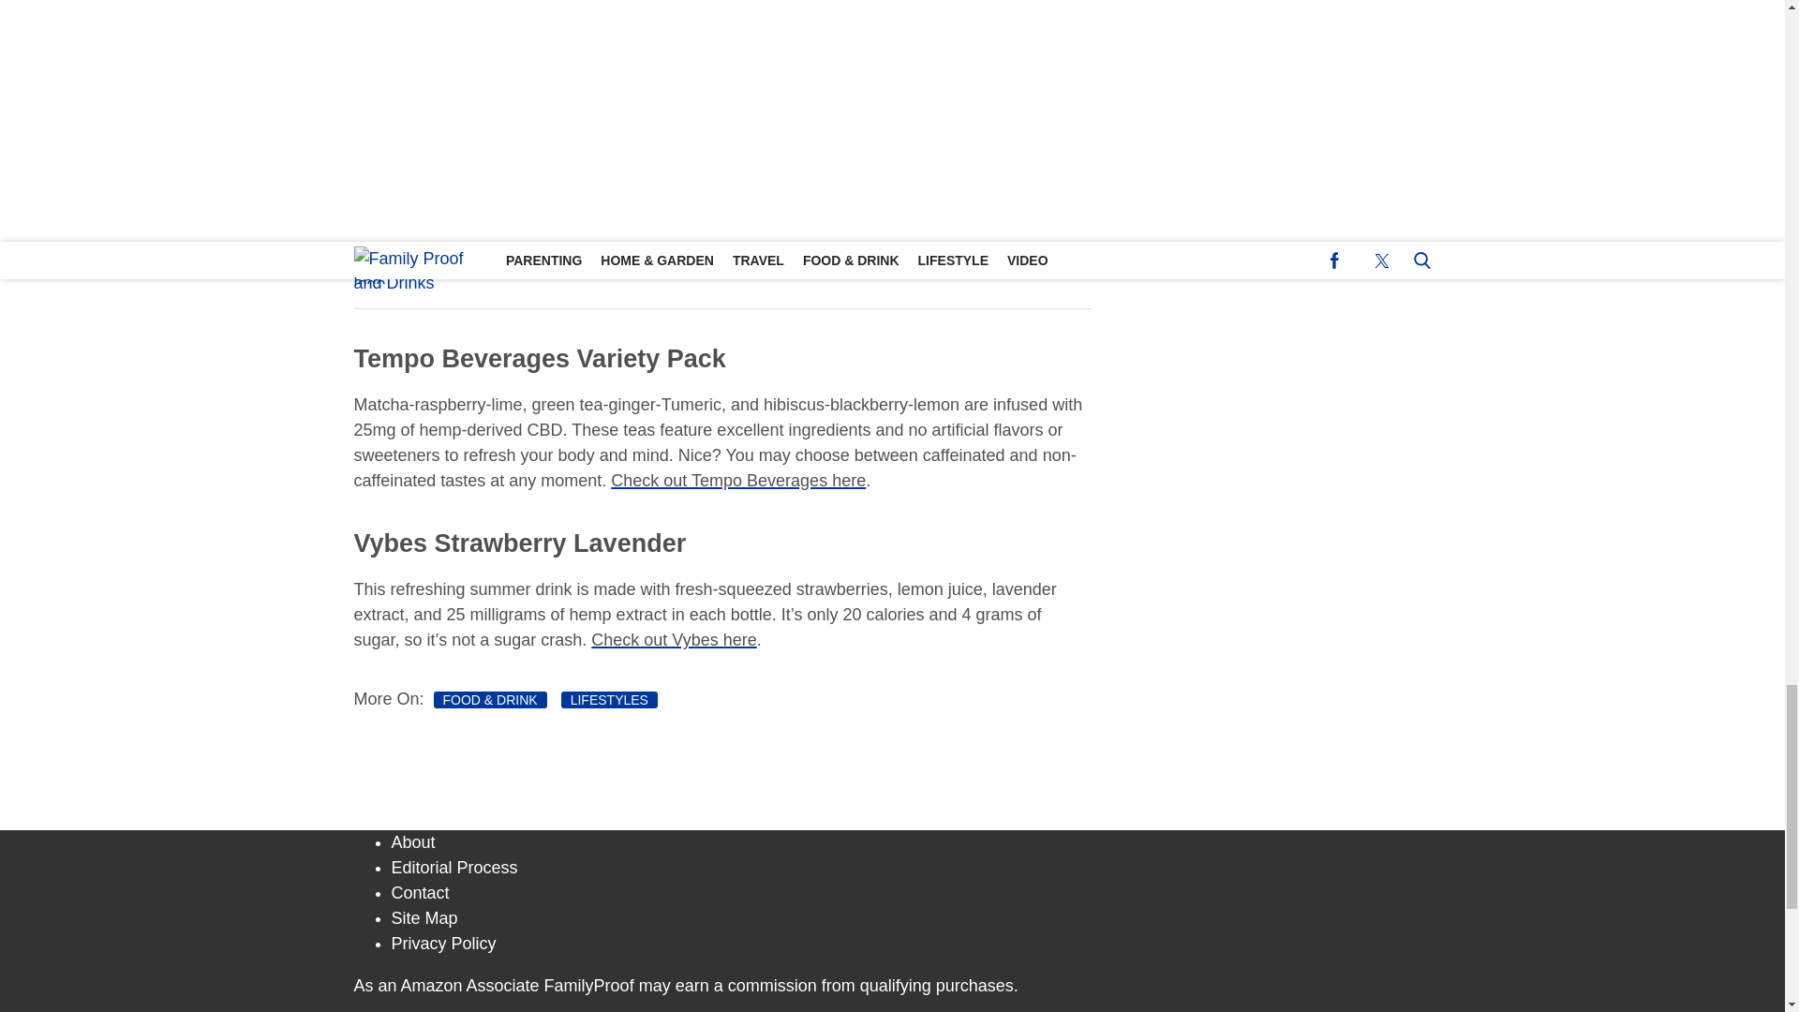  I want to click on Check out Cann drinks here, so click(892, 157).